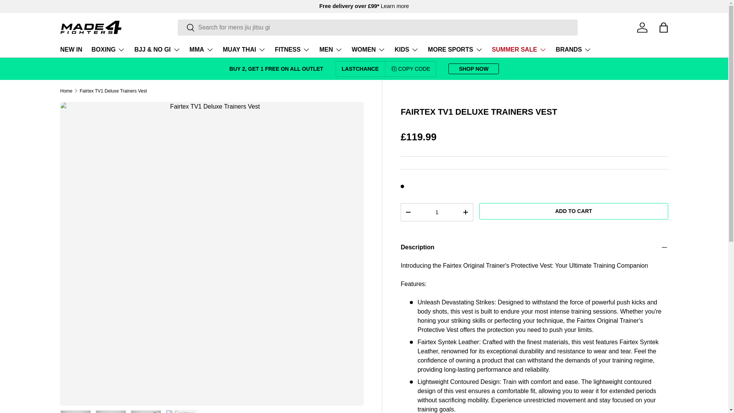 The height and width of the screenshot is (413, 734). Describe the element at coordinates (664, 27) in the screenshot. I see `Bag` at that location.